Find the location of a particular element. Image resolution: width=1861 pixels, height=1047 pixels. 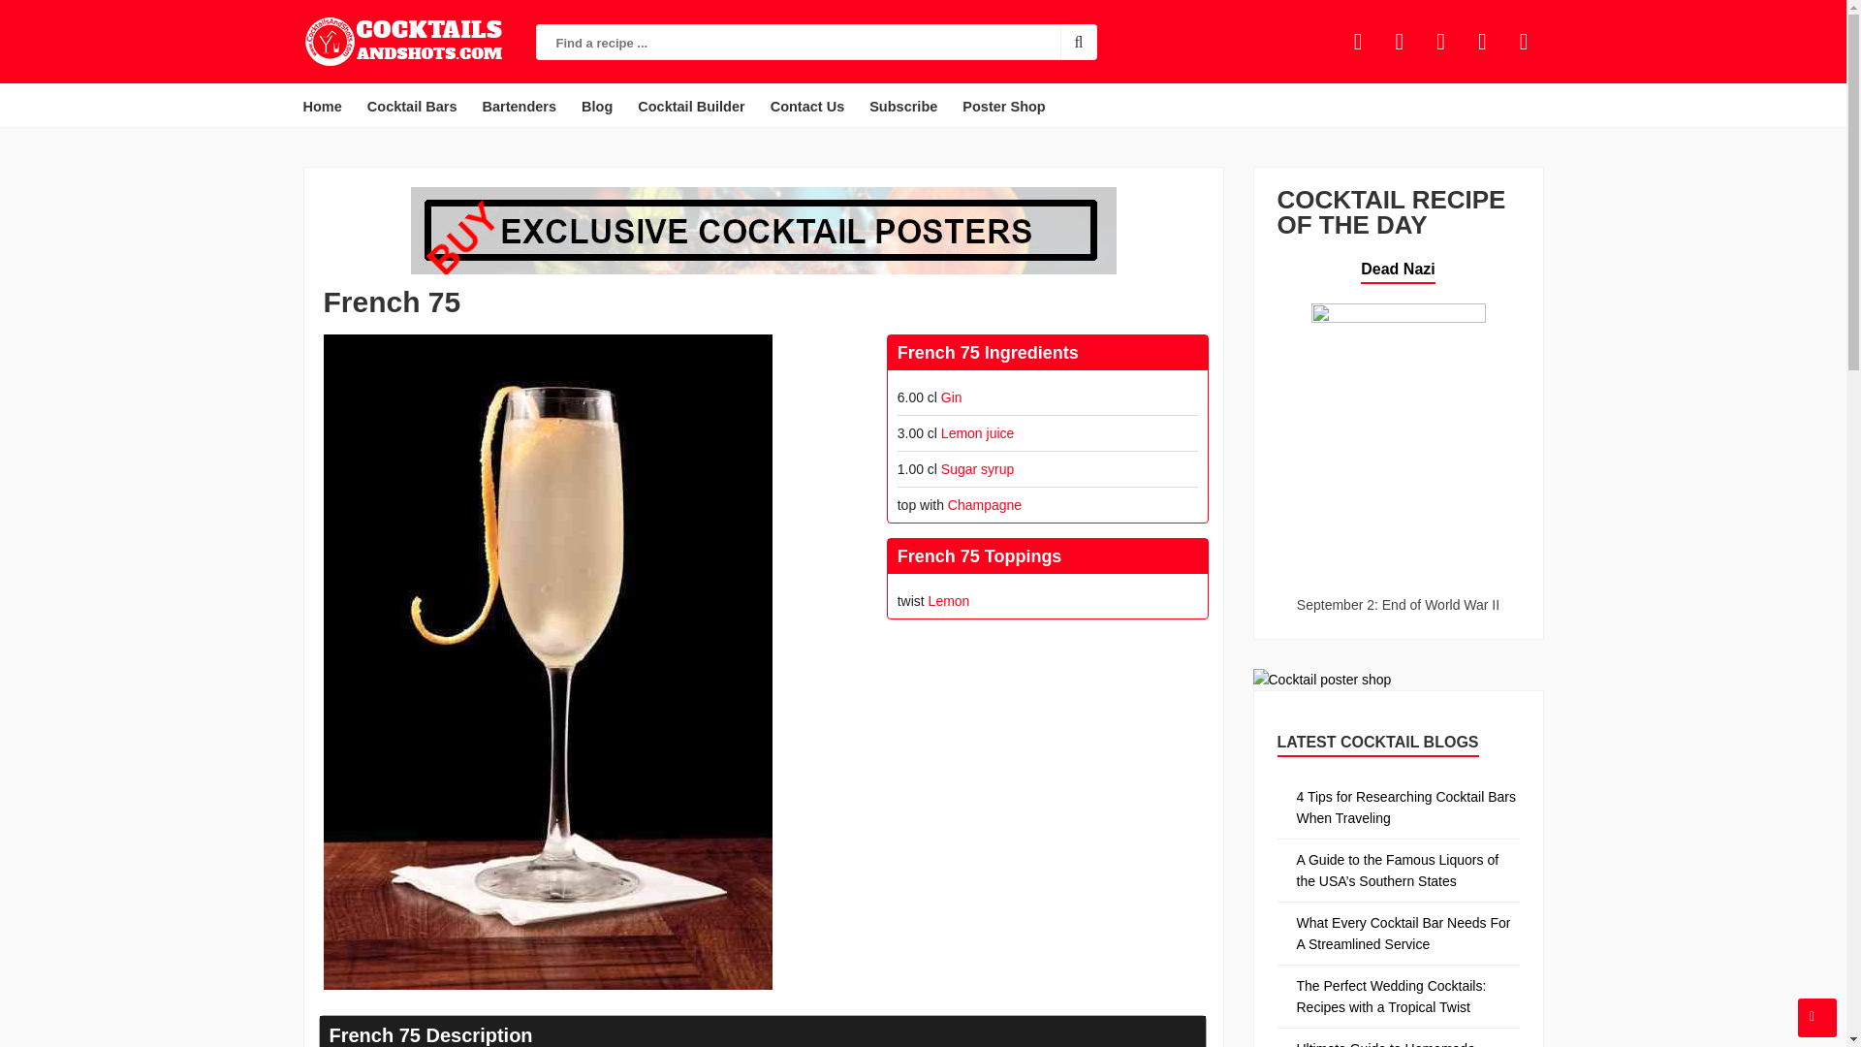

Cocktail Builder is located at coordinates (690, 106).